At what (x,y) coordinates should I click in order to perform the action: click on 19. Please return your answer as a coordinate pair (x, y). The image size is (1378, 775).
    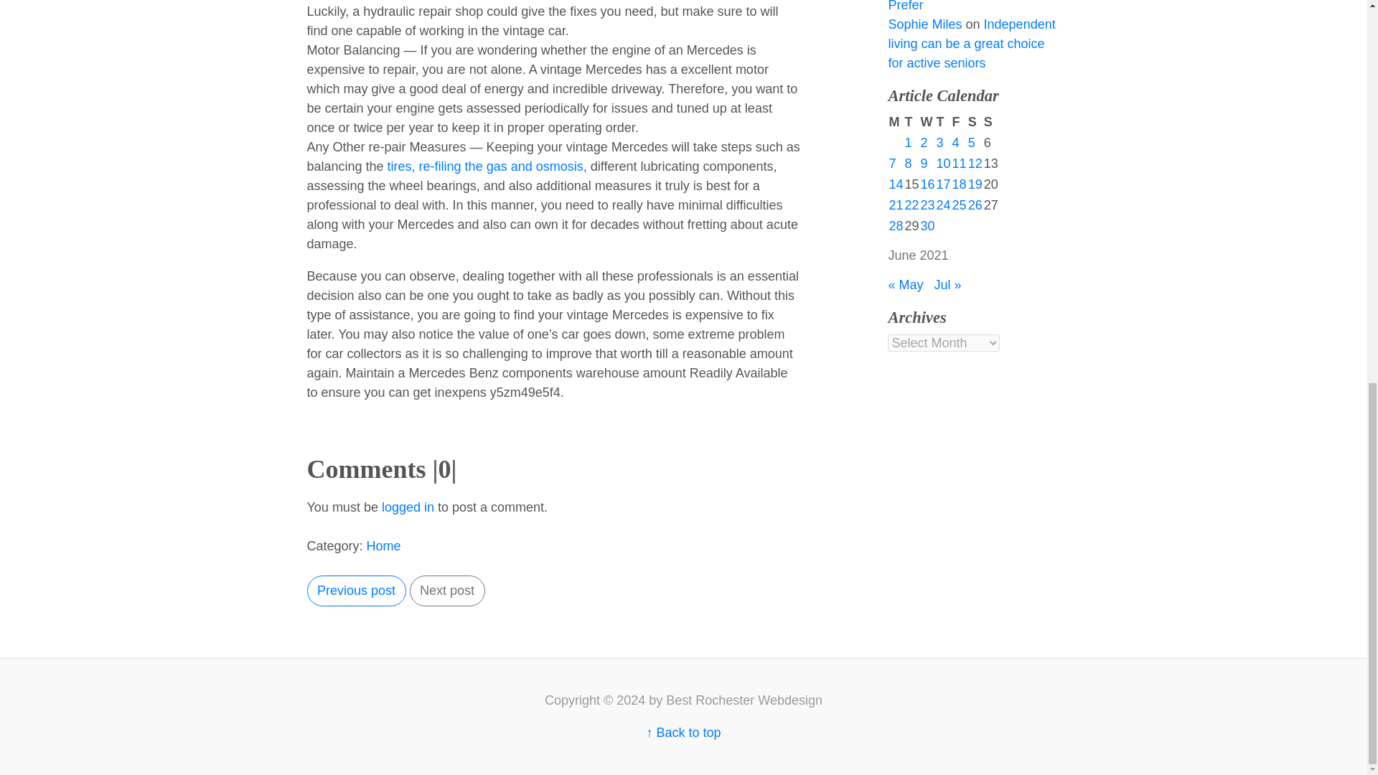
    Looking at the image, I should click on (975, 184).